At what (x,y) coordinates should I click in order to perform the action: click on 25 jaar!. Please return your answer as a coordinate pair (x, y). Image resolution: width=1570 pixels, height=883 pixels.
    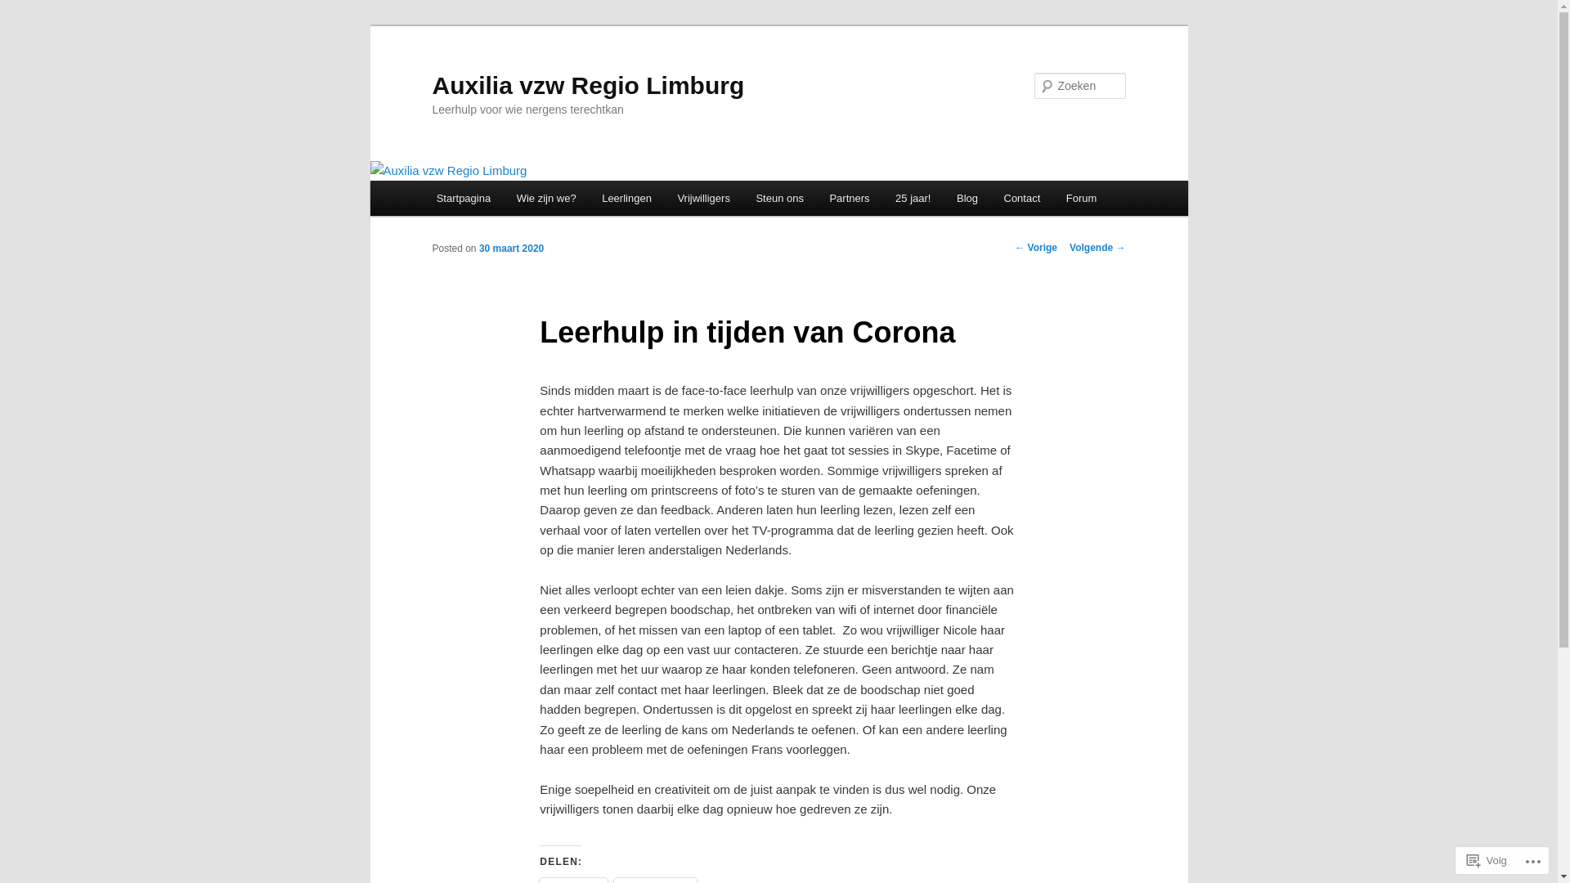
    Looking at the image, I should click on (913, 198).